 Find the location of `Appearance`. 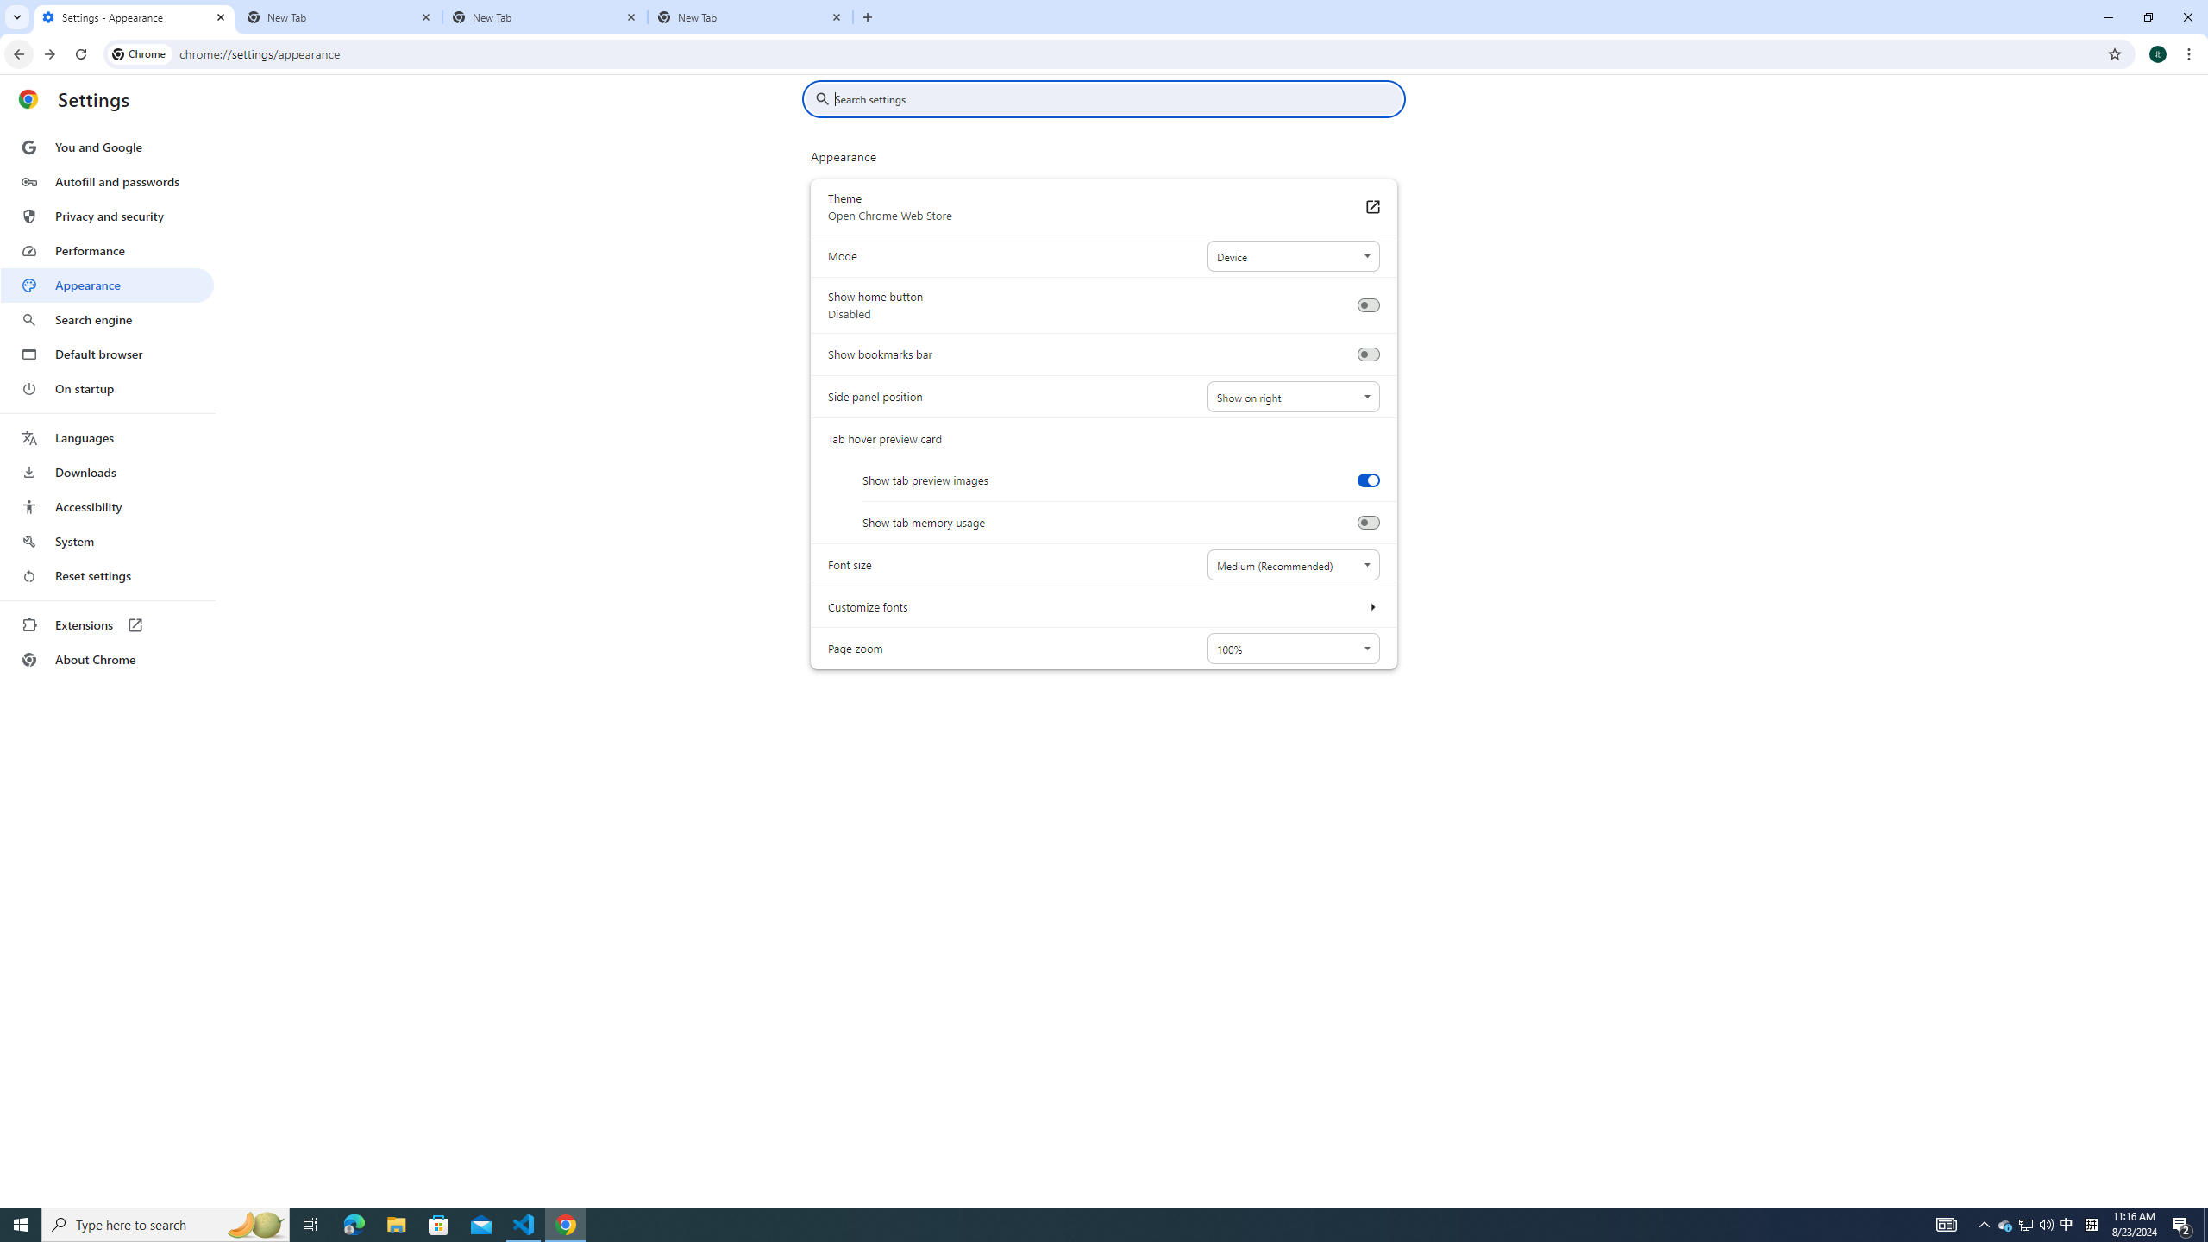

Appearance is located at coordinates (107, 285).